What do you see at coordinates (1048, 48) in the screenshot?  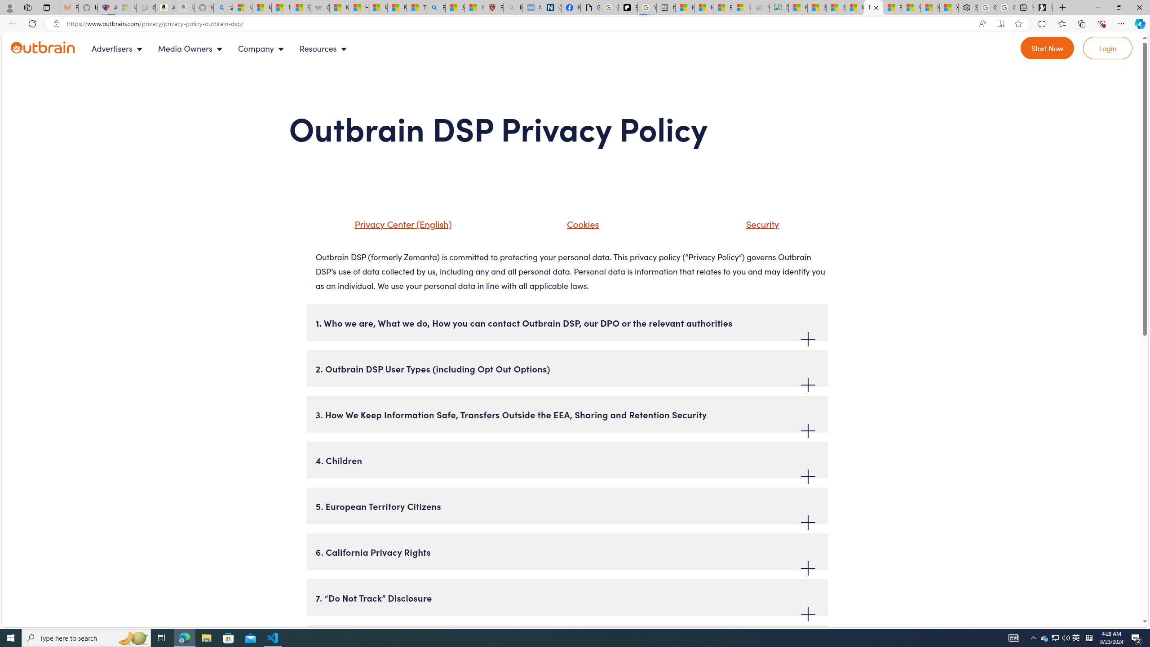 I see `Go to Register` at bounding box center [1048, 48].